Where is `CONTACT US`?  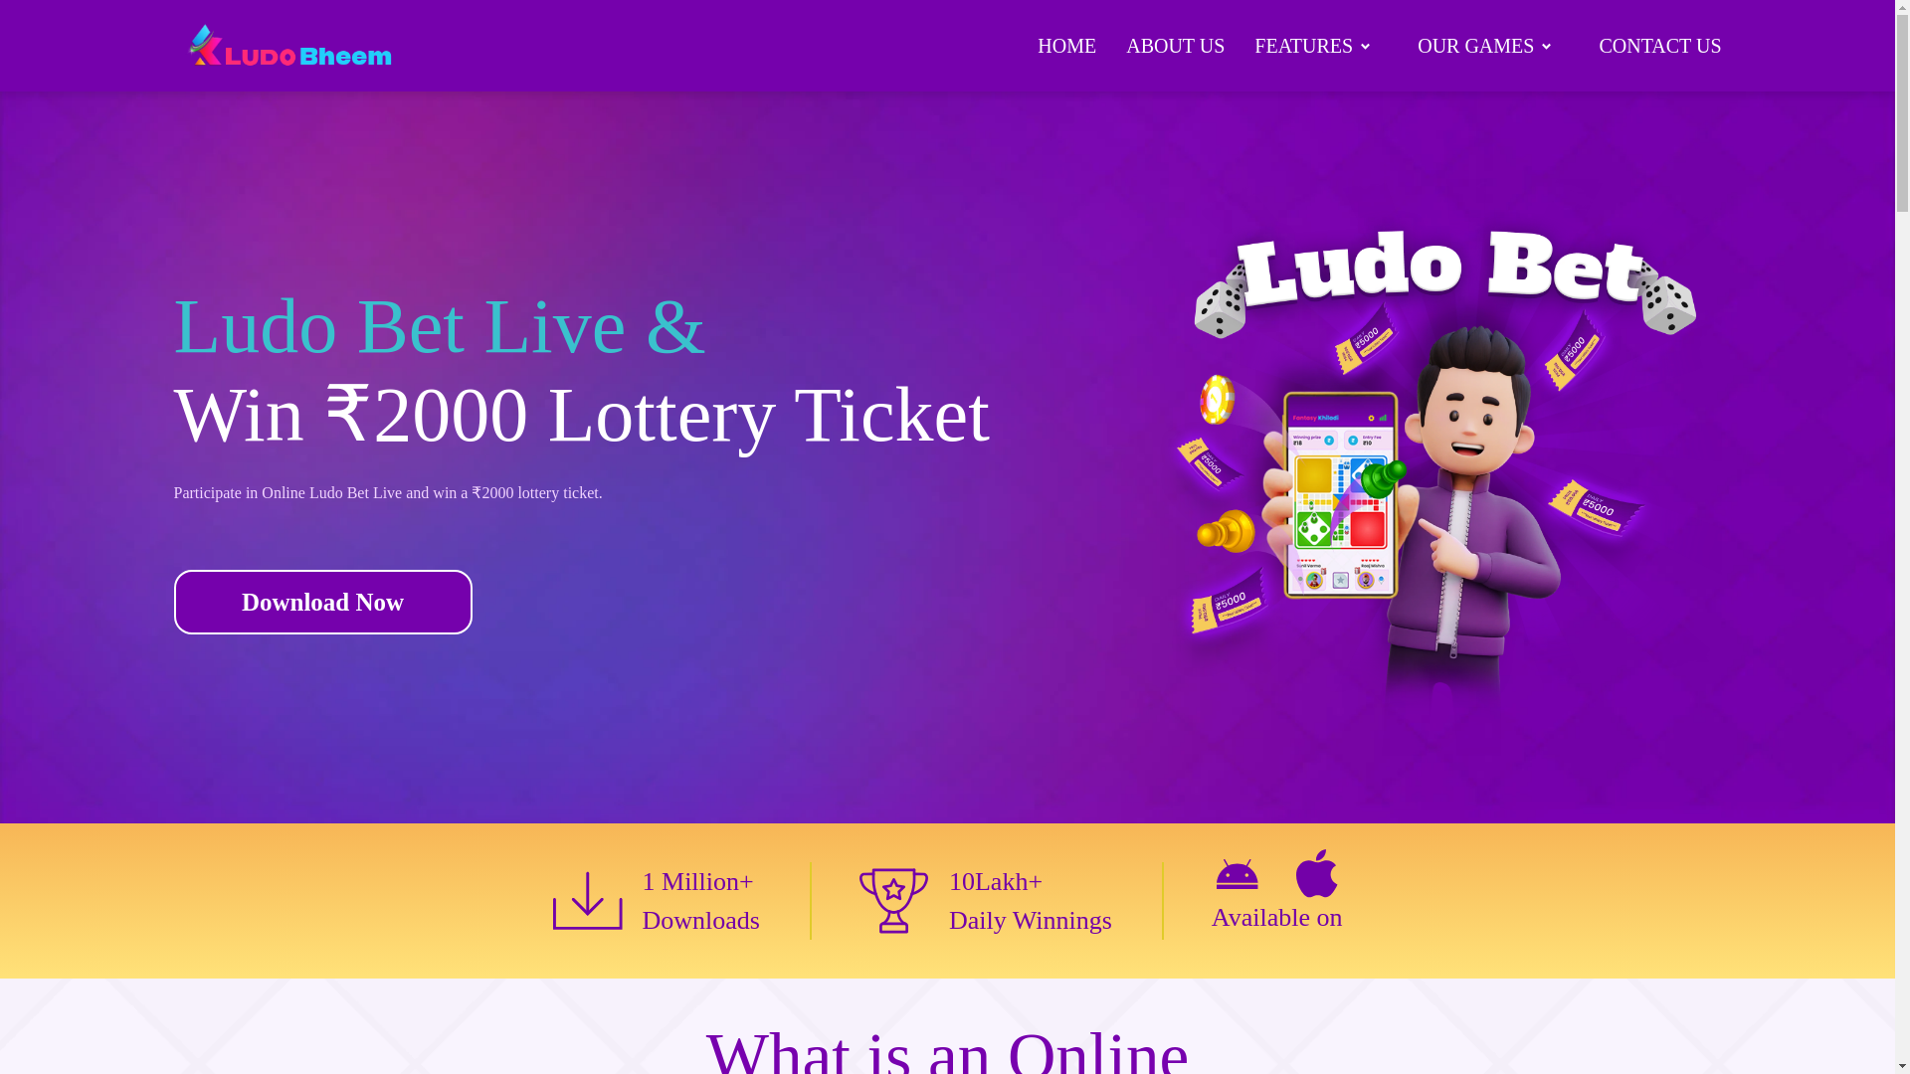 CONTACT US is located at coordinates (1659, 46).